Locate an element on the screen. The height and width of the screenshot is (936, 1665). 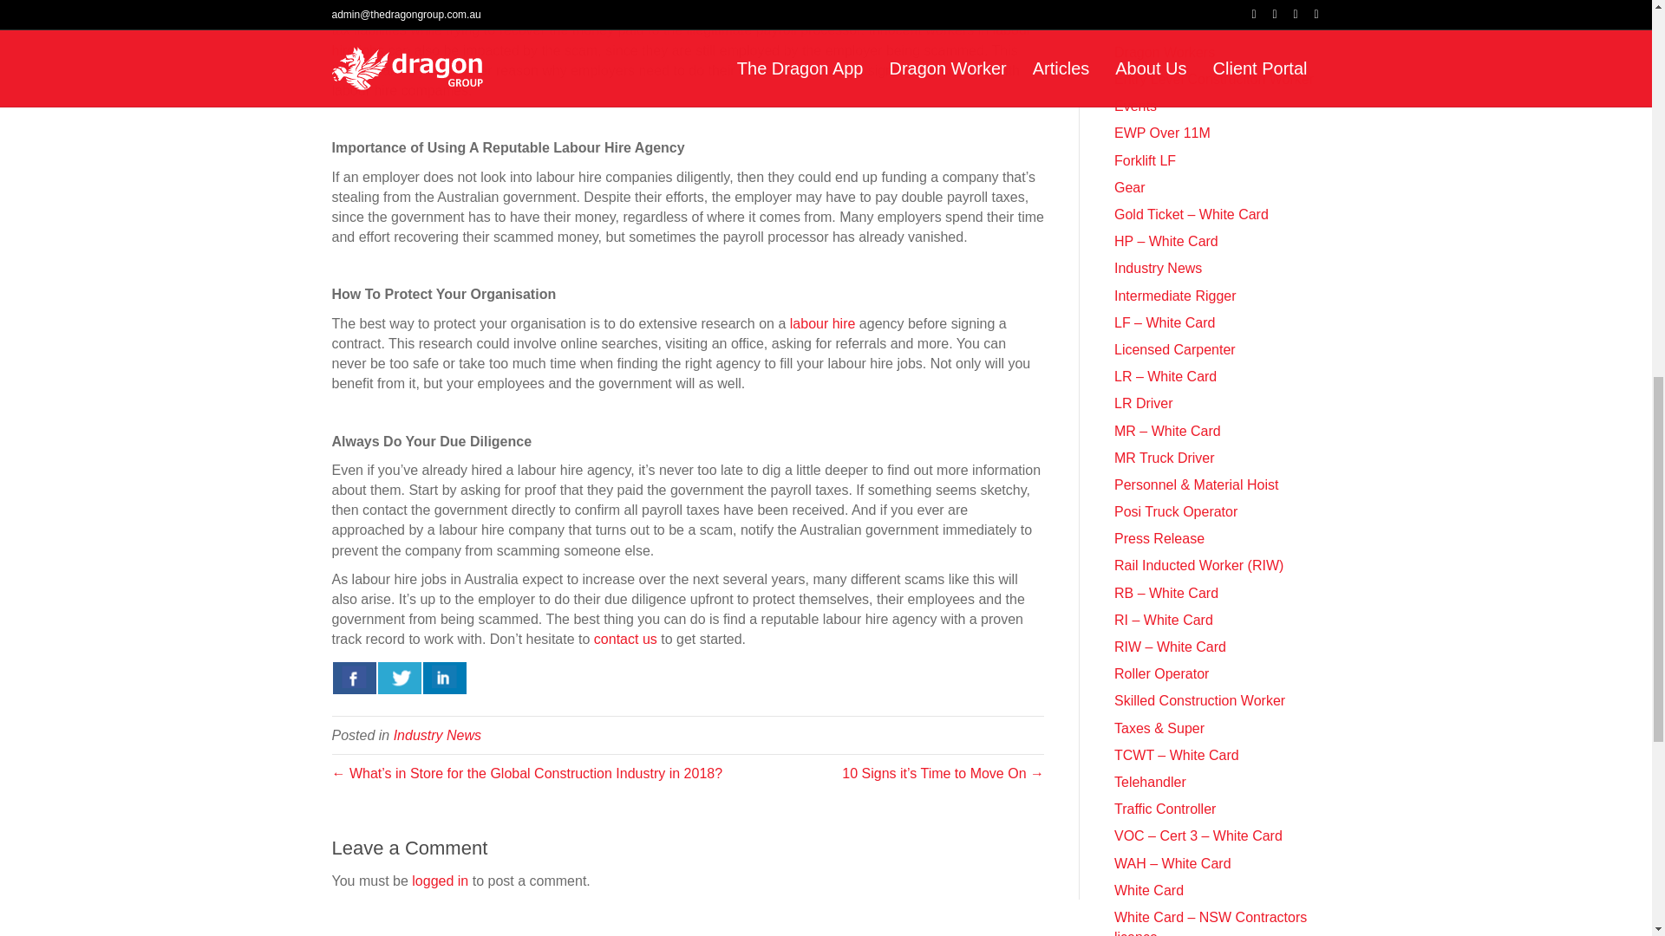
Share On Twitter is located at coordinates (399, 678).